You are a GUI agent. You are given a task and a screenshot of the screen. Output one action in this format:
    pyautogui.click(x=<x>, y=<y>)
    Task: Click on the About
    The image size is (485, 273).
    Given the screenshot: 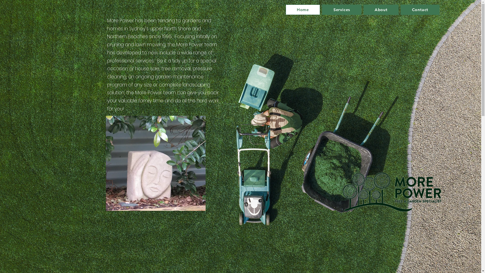 What is the action you would take?
    pyautogui.click(x=381, y=10)
    